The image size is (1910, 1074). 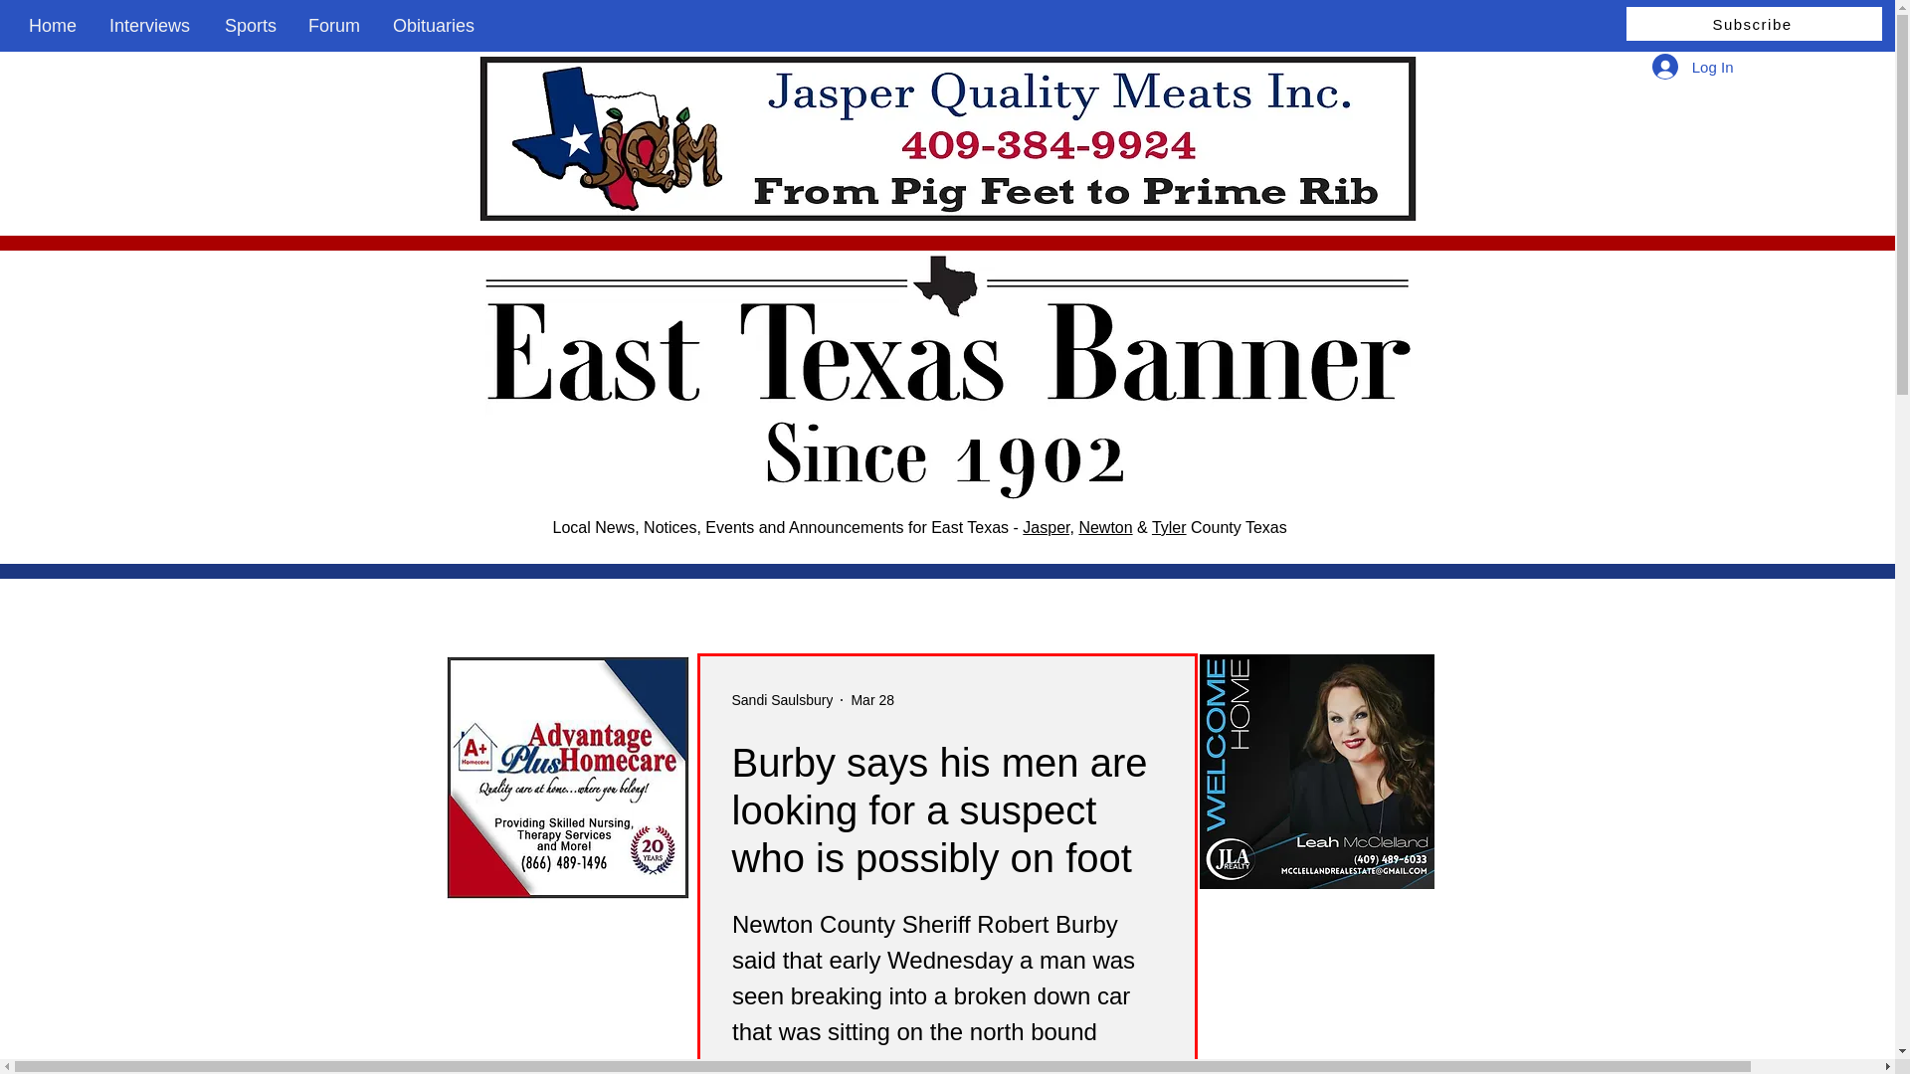 What do you see at coordinates (782, 700) in the screenshot?
I see `Sandi Saulsbury` at bounding box center [782, 700].